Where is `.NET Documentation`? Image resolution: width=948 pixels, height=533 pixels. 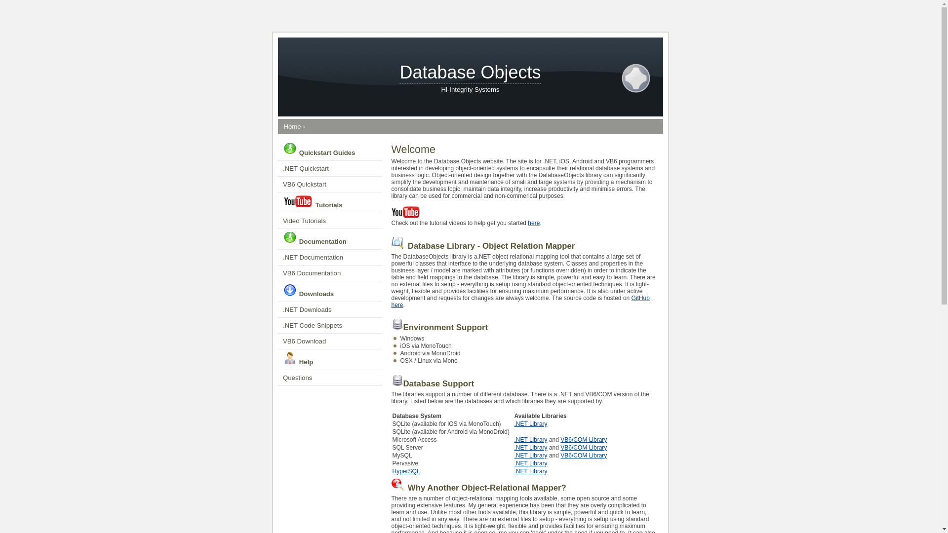
.NET Documentation is located at coordinates (329, 258).